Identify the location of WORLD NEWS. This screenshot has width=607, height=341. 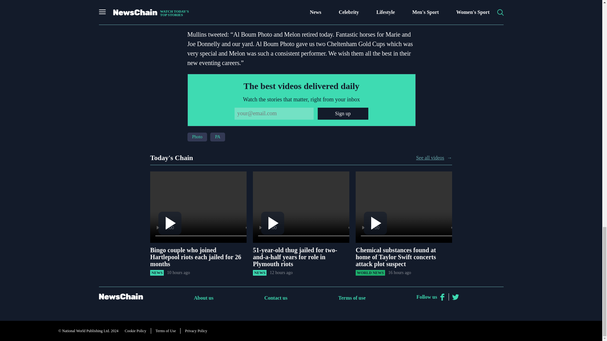
(370, 273).